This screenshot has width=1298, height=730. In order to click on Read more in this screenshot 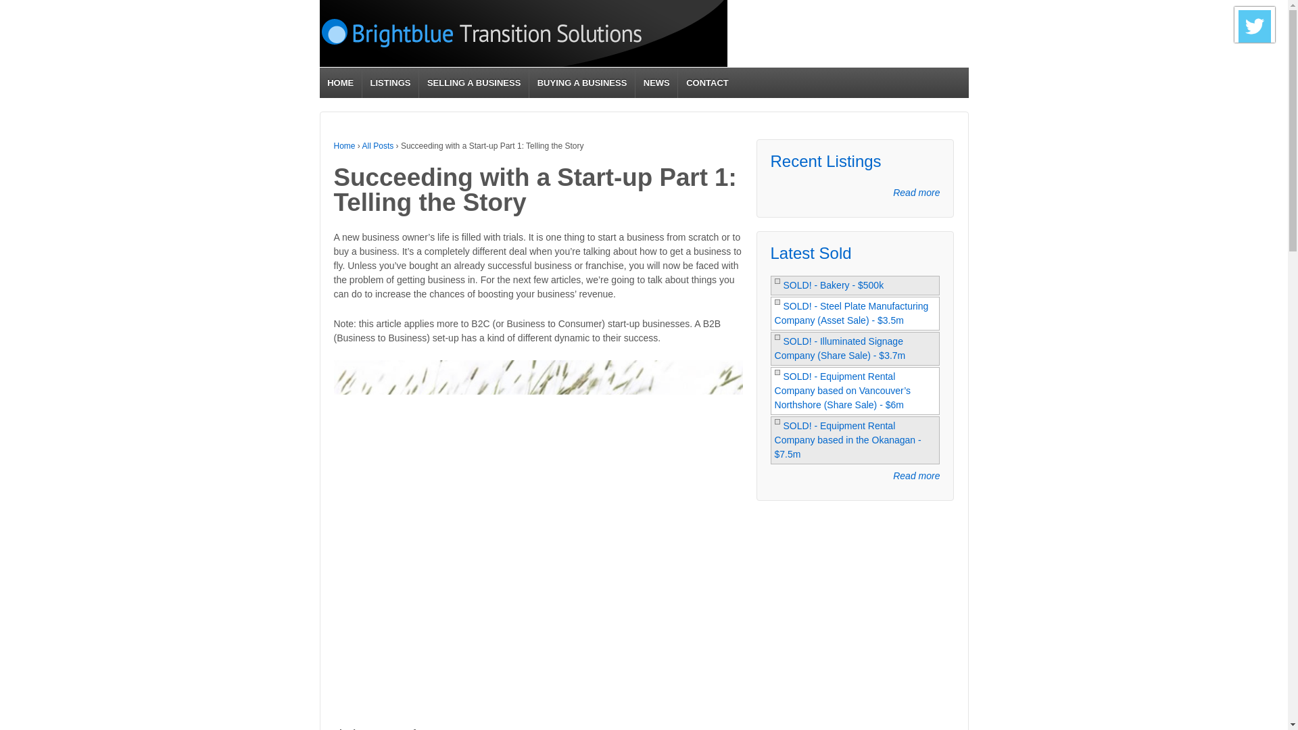, I will do `click(916, 193)`.